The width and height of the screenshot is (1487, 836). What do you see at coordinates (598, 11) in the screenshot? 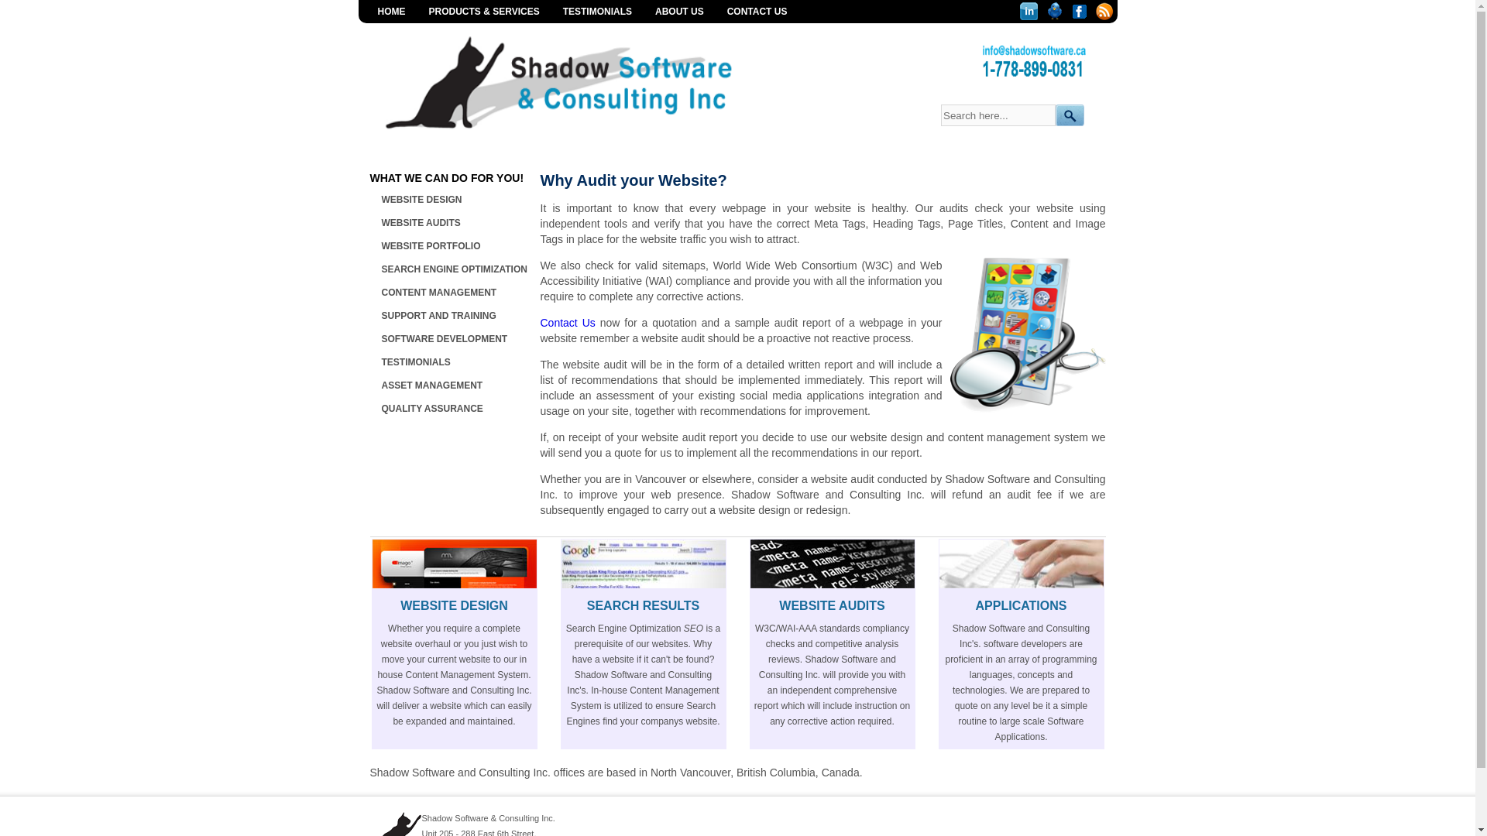
I see `TESTIMONIALS` at bounding box center [598, 11].